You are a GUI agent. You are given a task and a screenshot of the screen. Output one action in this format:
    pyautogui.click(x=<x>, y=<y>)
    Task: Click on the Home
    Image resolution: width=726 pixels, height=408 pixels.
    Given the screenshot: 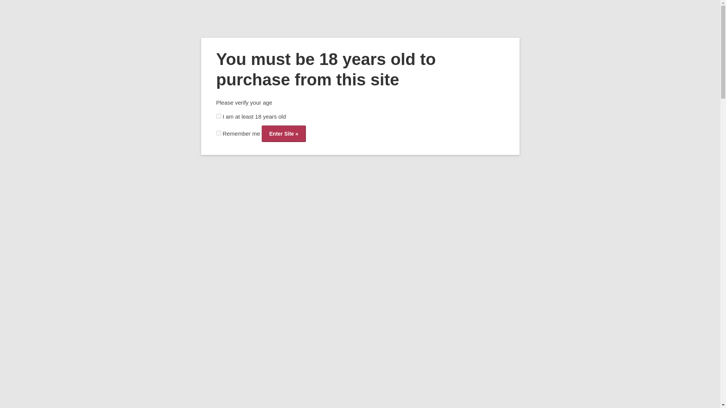 What is the action you would take?
    pyautogui.click(x=149, y=69)
    